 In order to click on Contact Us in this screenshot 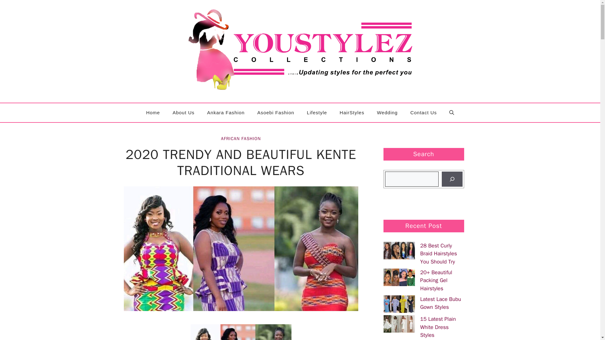, I will do `click(423, 113)`.